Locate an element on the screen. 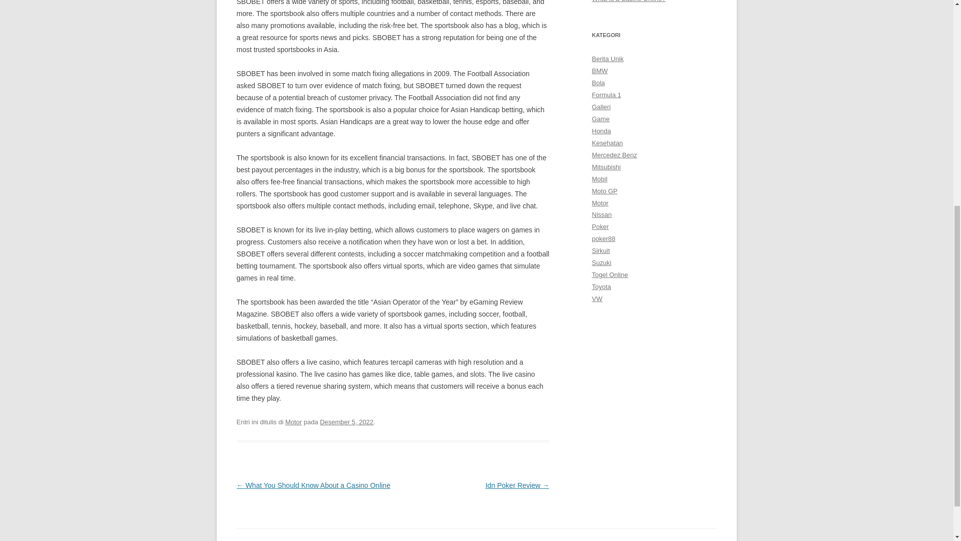 This screenshot has width=961, height=541. balap formula 1 is located at coordinates (606, 95).